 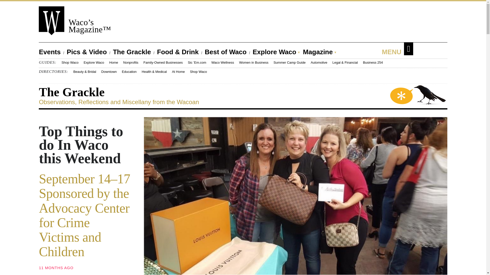 What do you see at coordinates (109, 72) in the screenshot?
I see `Downtown` at bounding box center [109, 72].